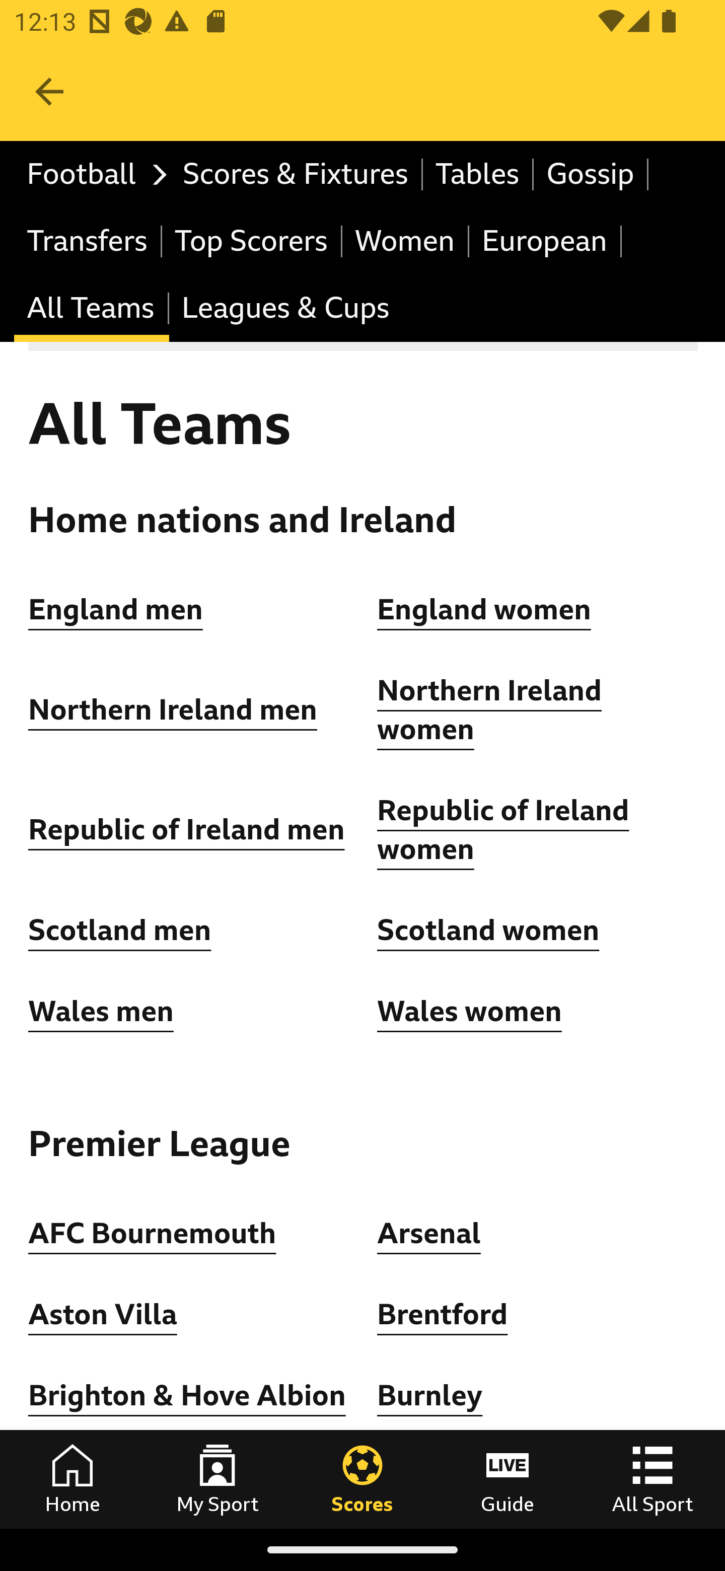  I want to click on Tables, so click(478, 174).